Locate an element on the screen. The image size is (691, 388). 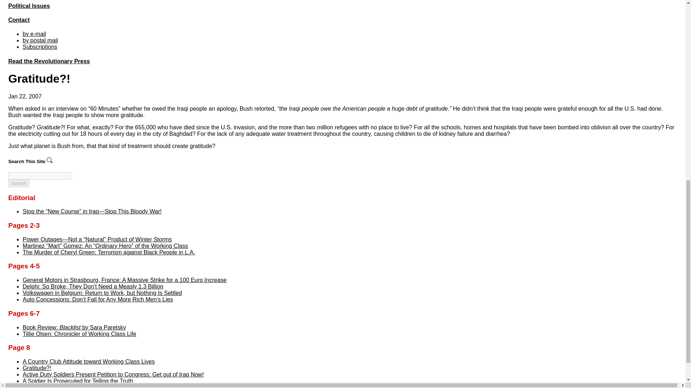
by e-mail is located at coordinates (35, 34).